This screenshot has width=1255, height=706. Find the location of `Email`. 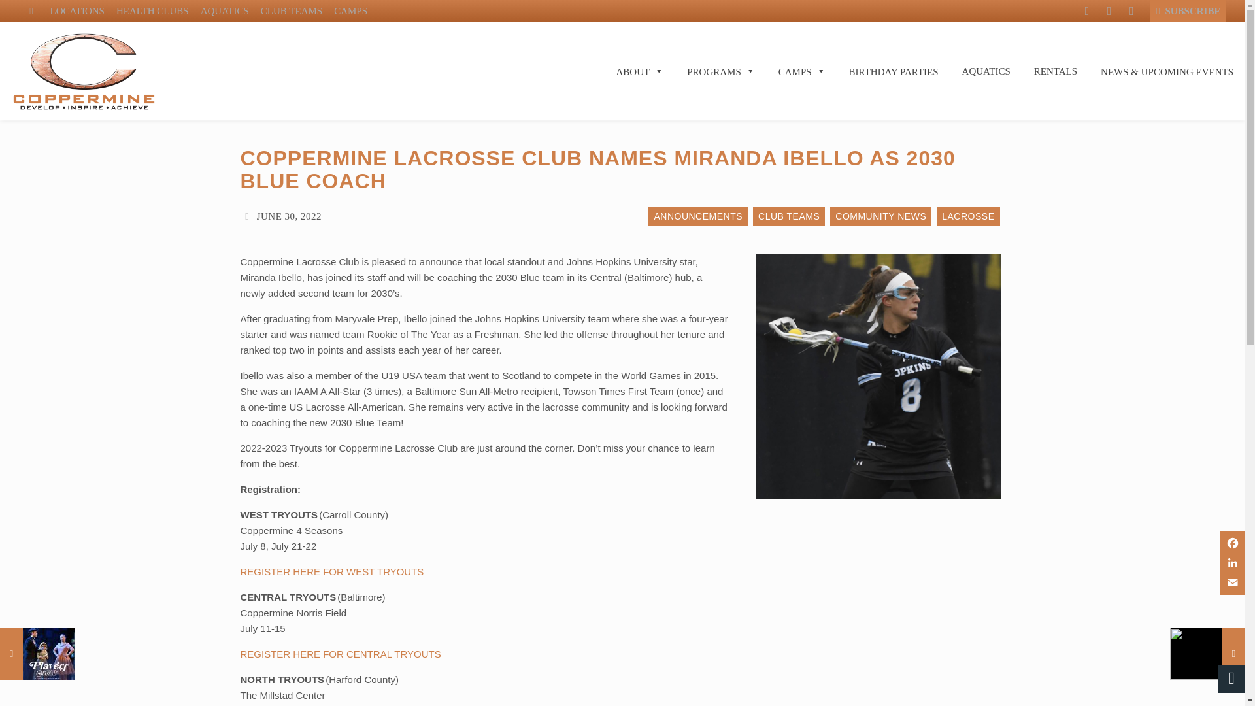

Email is located at coordinates (1232, 582).